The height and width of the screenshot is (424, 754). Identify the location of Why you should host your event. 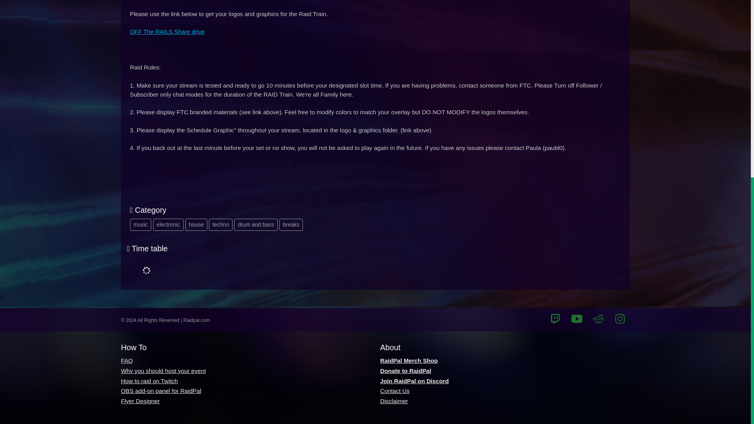
(163, 371).